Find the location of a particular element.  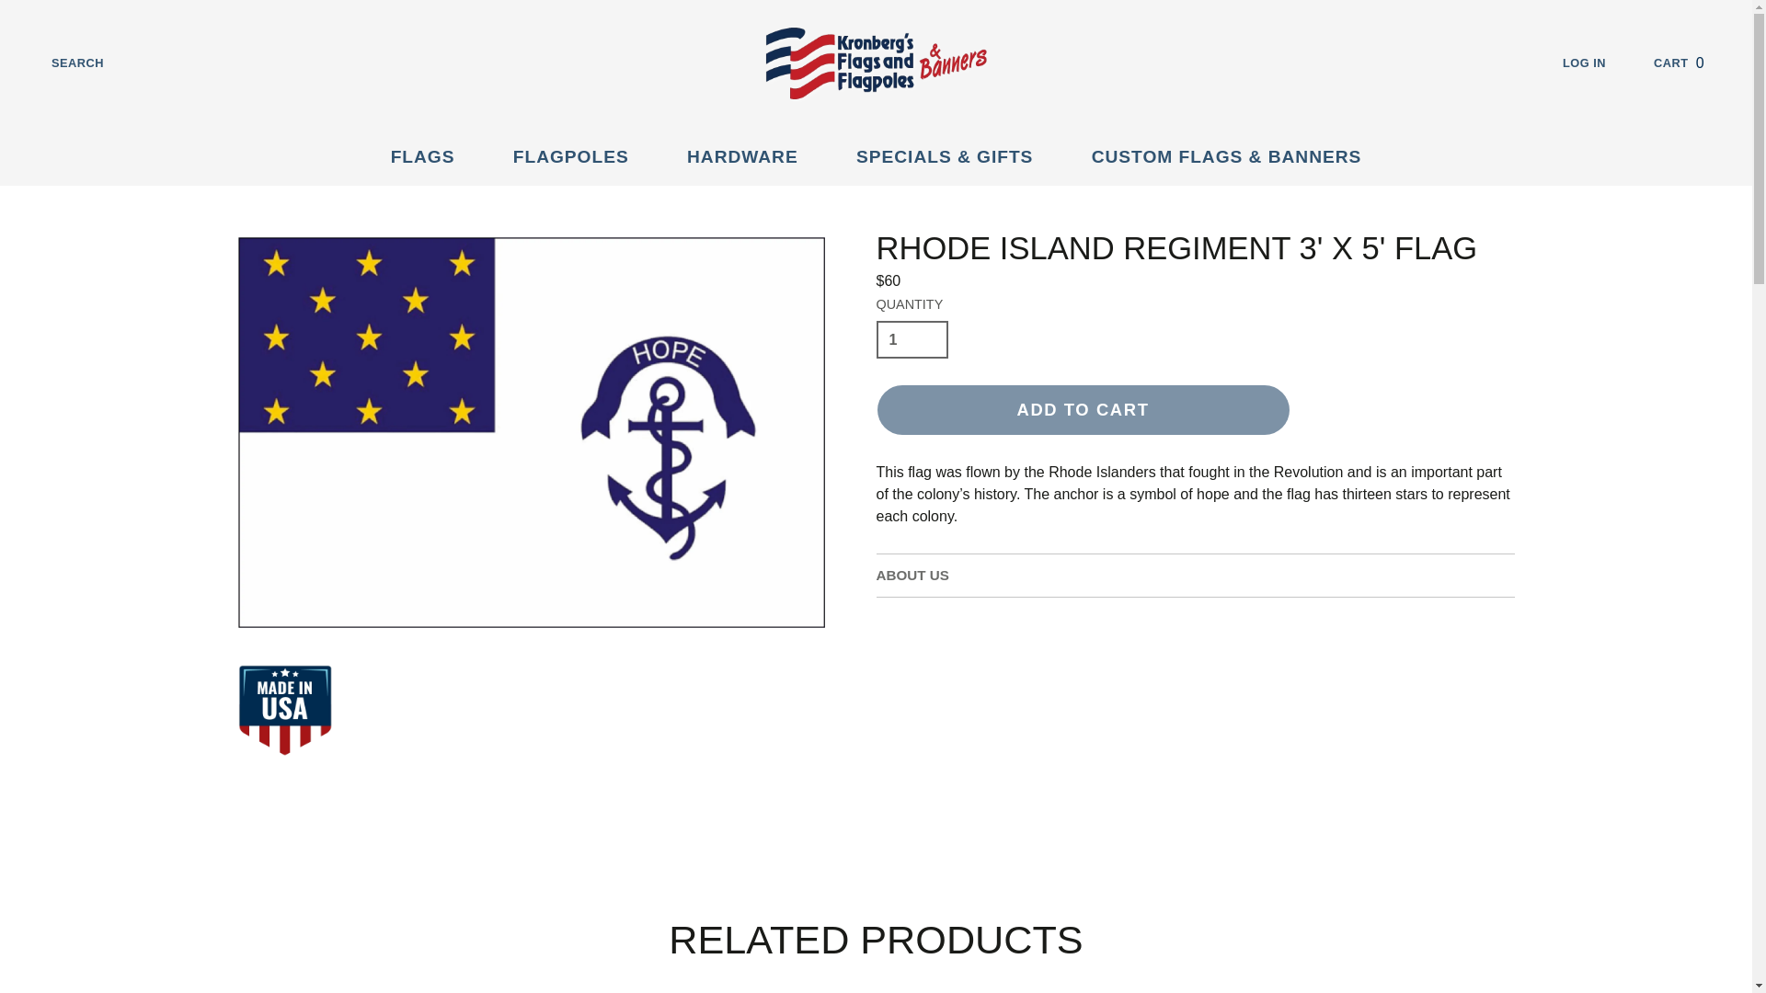

FLAGS is located at coordinates (1691, 63).